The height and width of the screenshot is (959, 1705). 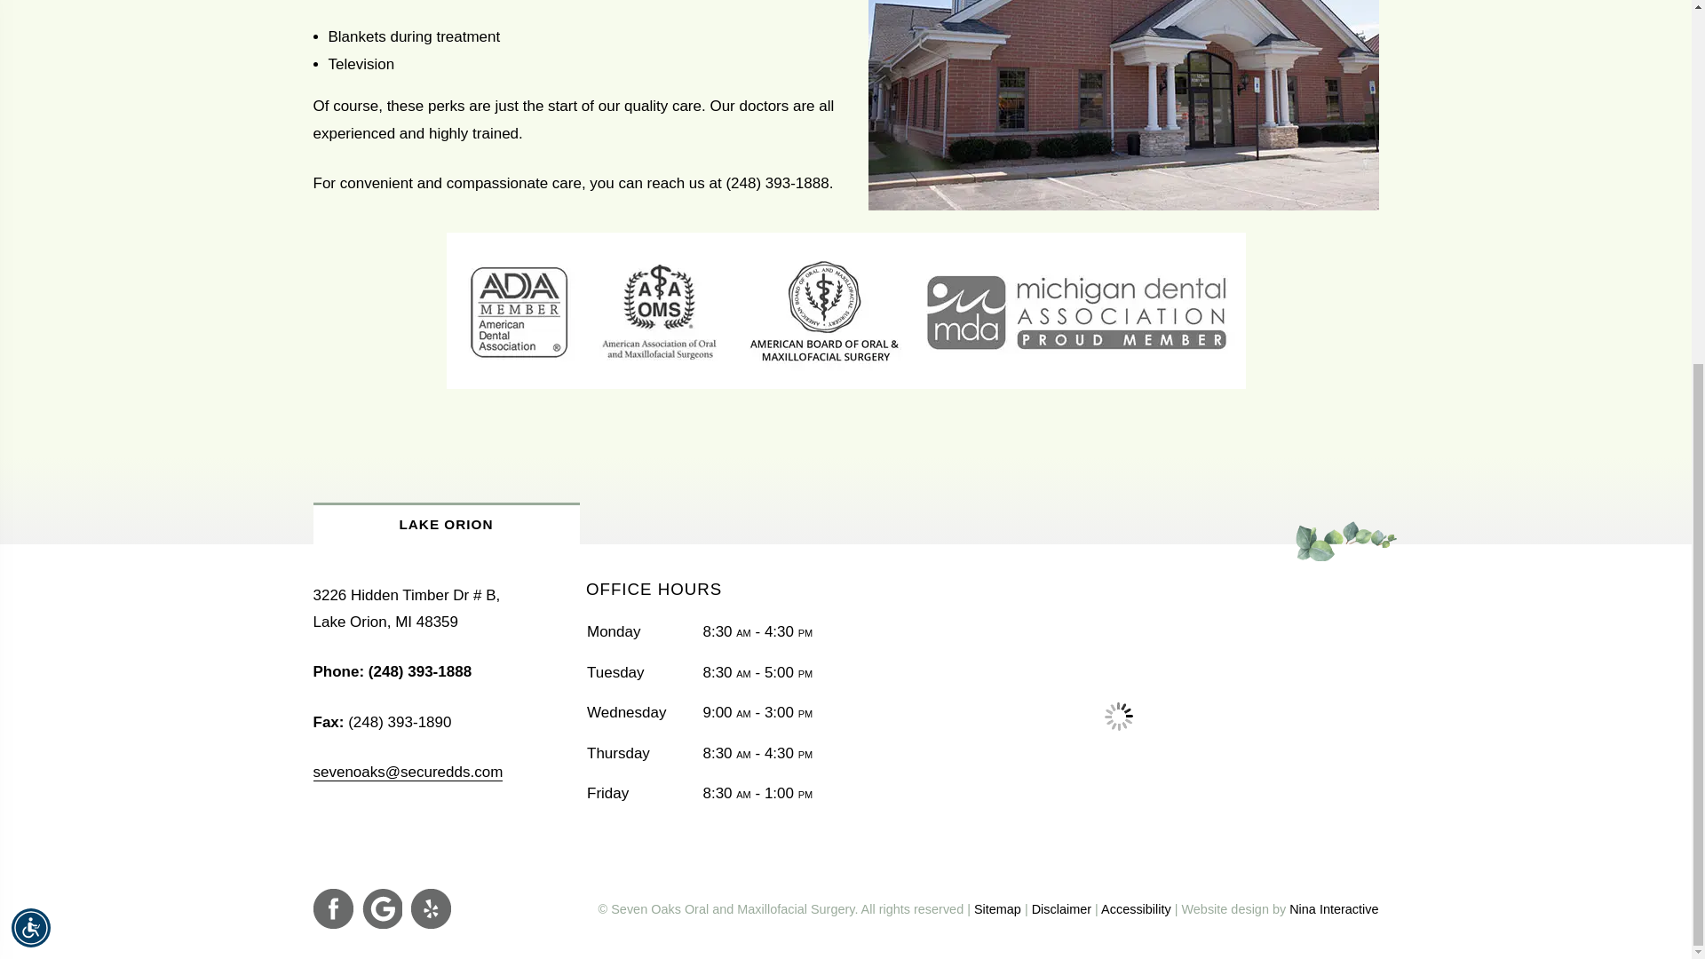 What do you see at coordinates (430, 909) in the screenshot?
I see `Follow us on Yelp` at bounding box center [430, 909].